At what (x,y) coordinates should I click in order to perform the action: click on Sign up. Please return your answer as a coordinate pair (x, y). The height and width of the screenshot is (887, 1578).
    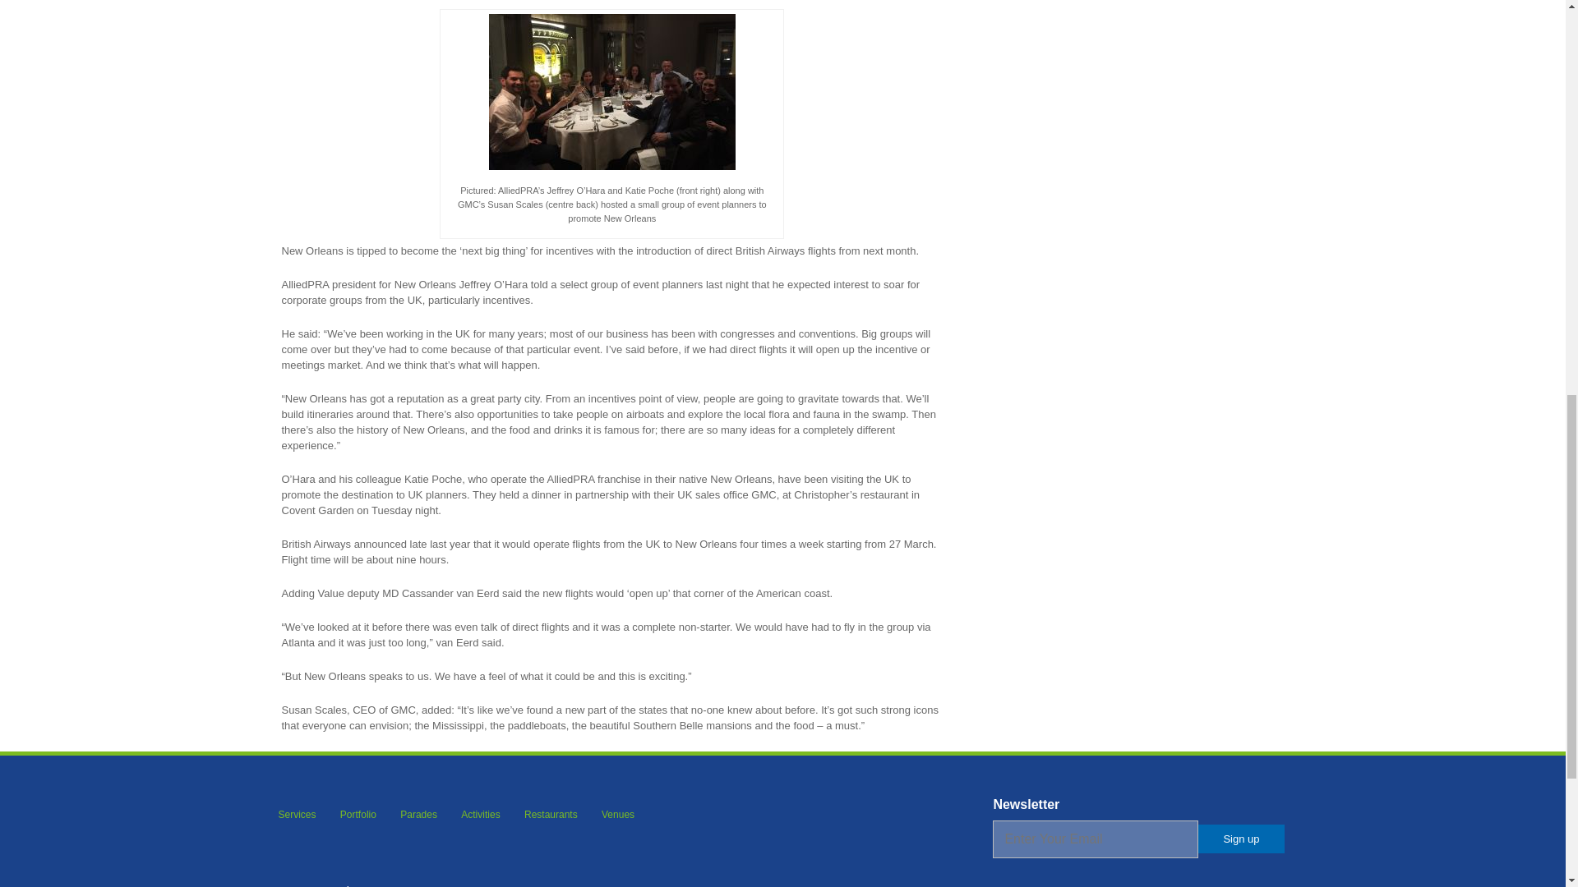
    Looking at the image, I should click on (1241, 839).